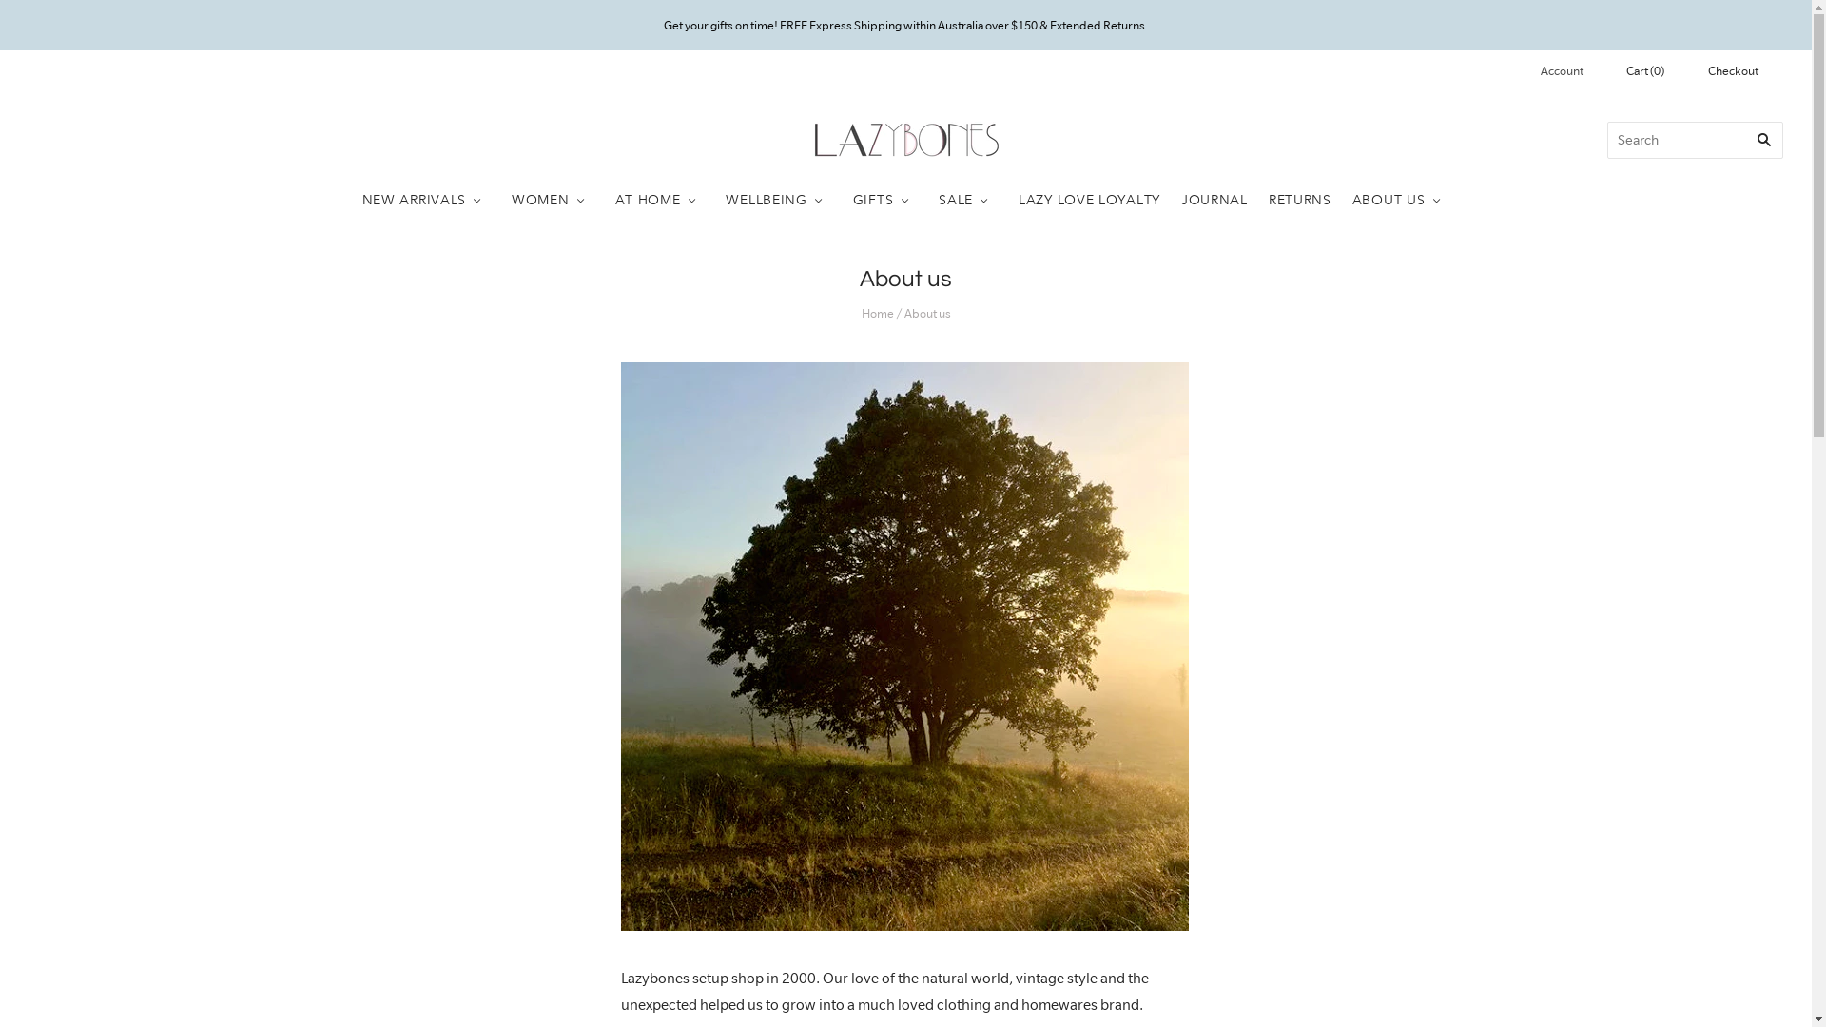 The width and height of the screenshot is (1826, 1027). I want to click on Checkout, so click(1733, 72).